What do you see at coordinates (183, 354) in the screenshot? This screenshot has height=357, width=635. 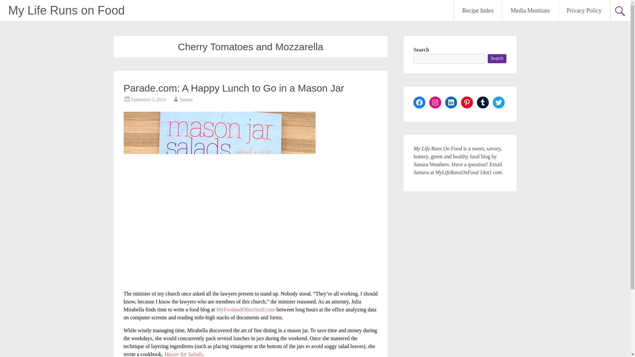 I see `Mason Jar Salads` at bounding box center [183, 354].